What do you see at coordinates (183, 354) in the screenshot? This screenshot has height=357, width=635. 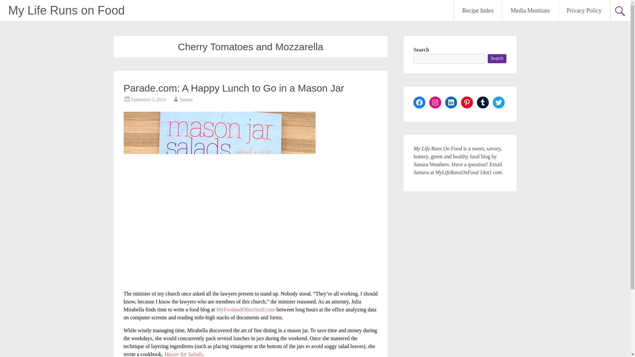 I see `Mason Jar Salads` at bounding box center [183, 354].